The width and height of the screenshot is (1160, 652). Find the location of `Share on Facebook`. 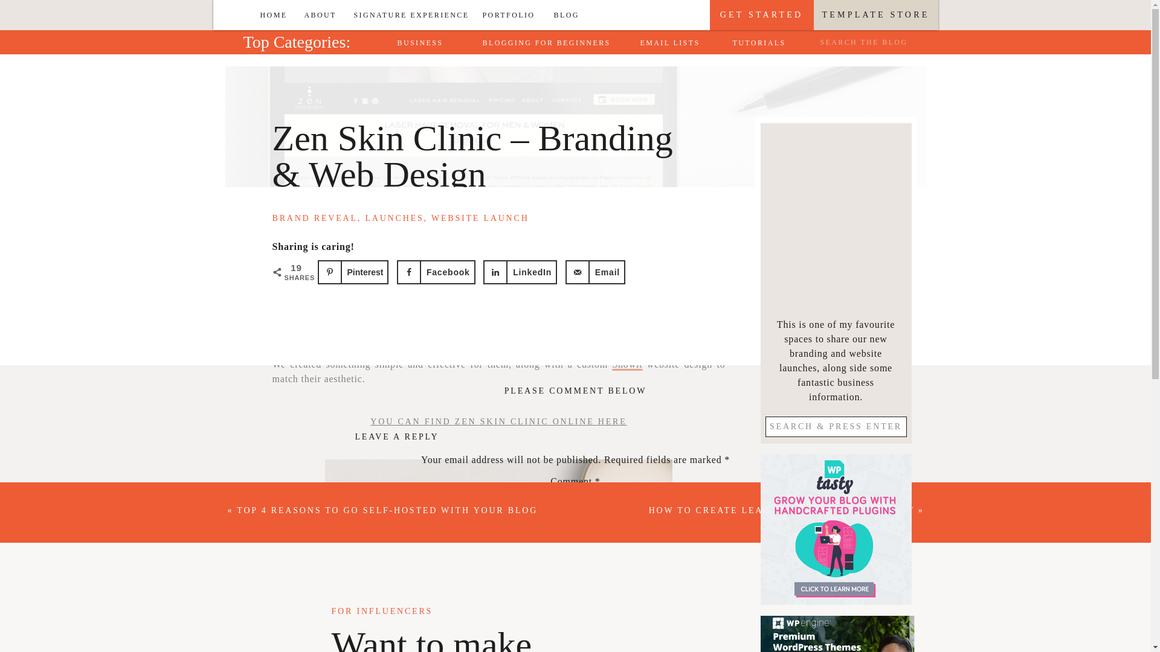

Share on Facebook is located at coordinates (436, 272).